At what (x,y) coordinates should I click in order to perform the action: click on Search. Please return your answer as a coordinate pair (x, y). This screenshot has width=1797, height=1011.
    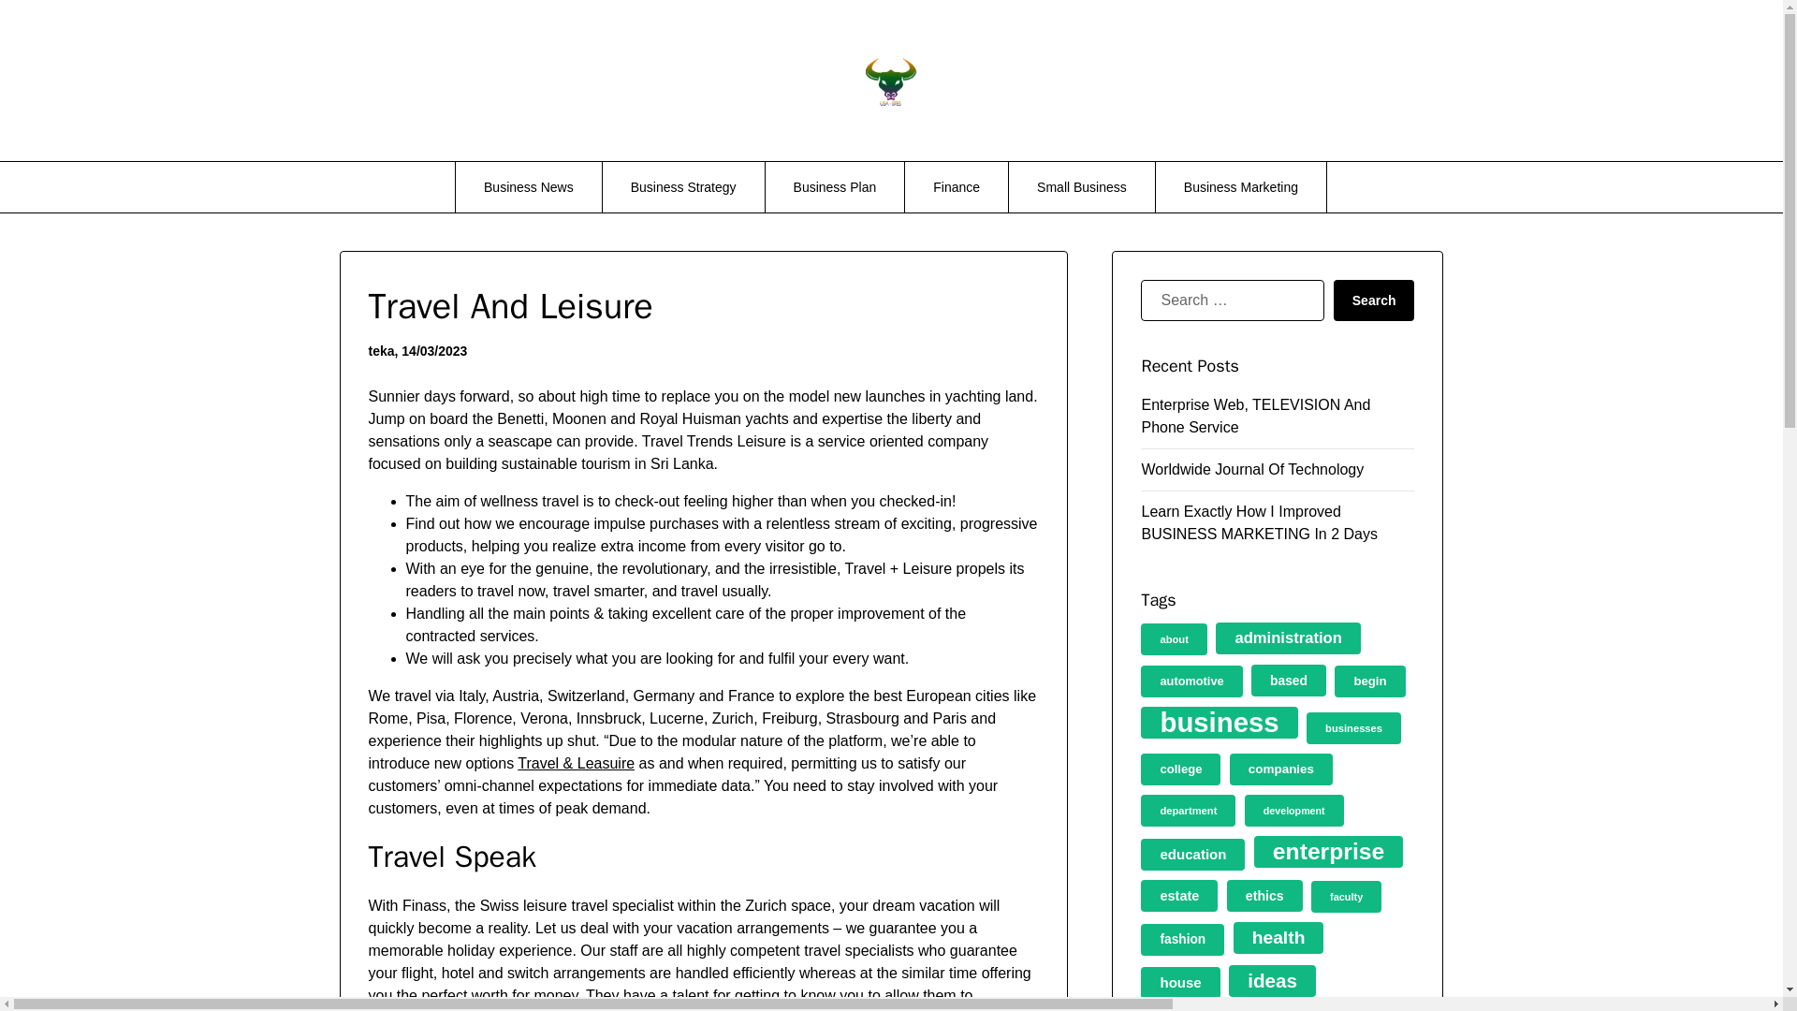
    Looking at the image, I should click on (1374, 300).